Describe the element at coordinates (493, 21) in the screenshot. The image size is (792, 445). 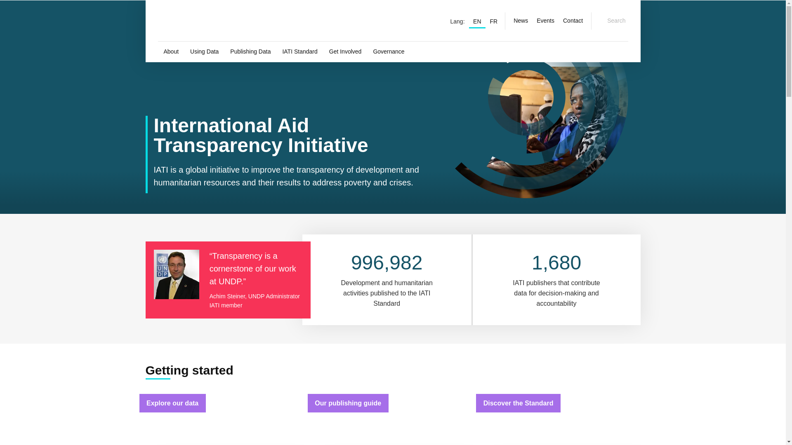
I see `FR` at that location.